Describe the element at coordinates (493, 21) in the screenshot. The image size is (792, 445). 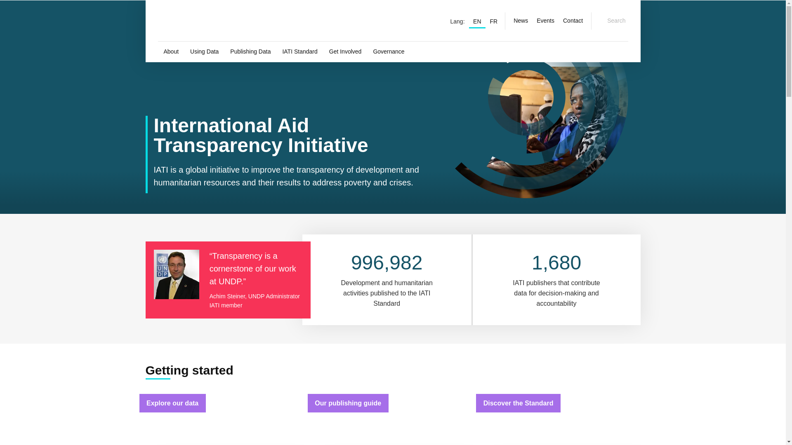
I see `FR` at that location.